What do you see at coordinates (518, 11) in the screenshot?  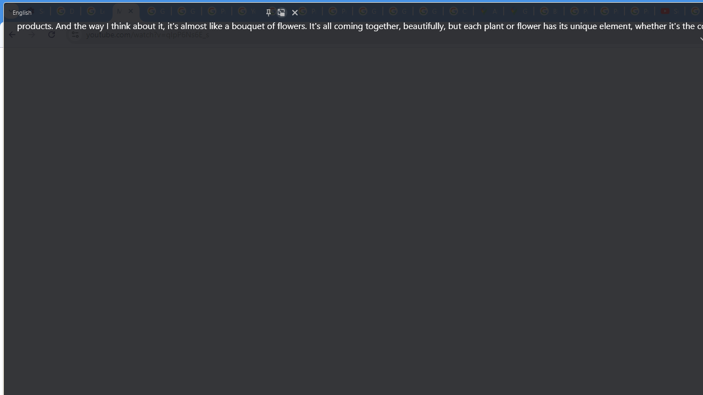 I see `Google Maps` at bounding box center [518, 11].